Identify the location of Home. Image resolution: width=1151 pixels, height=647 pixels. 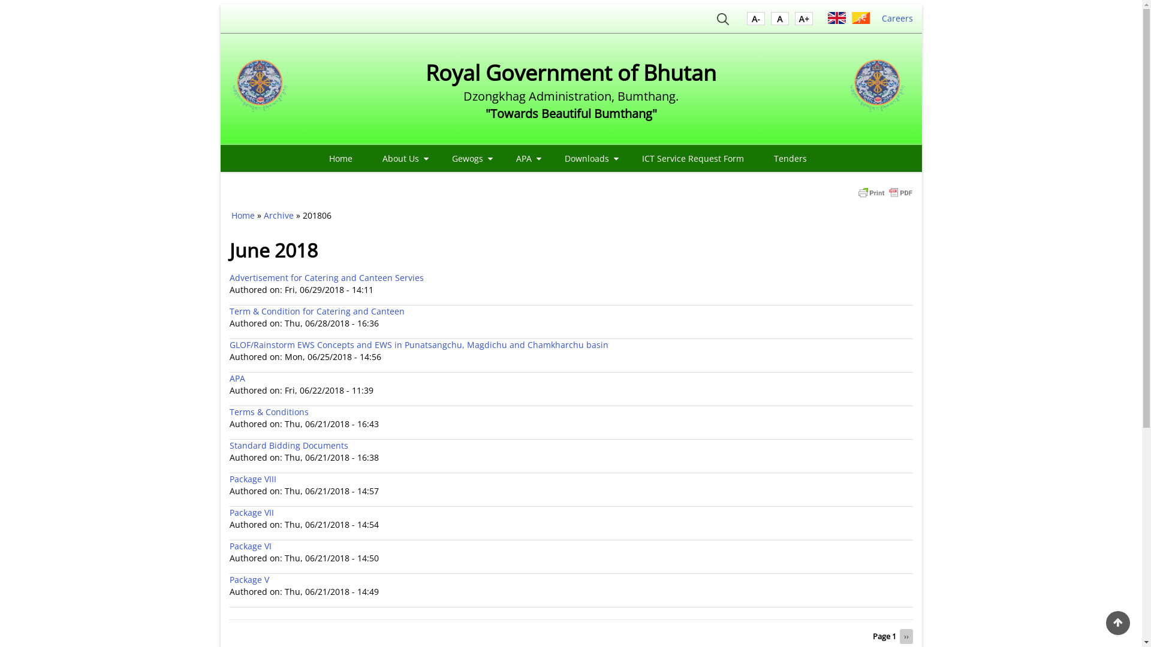
(263, 89).